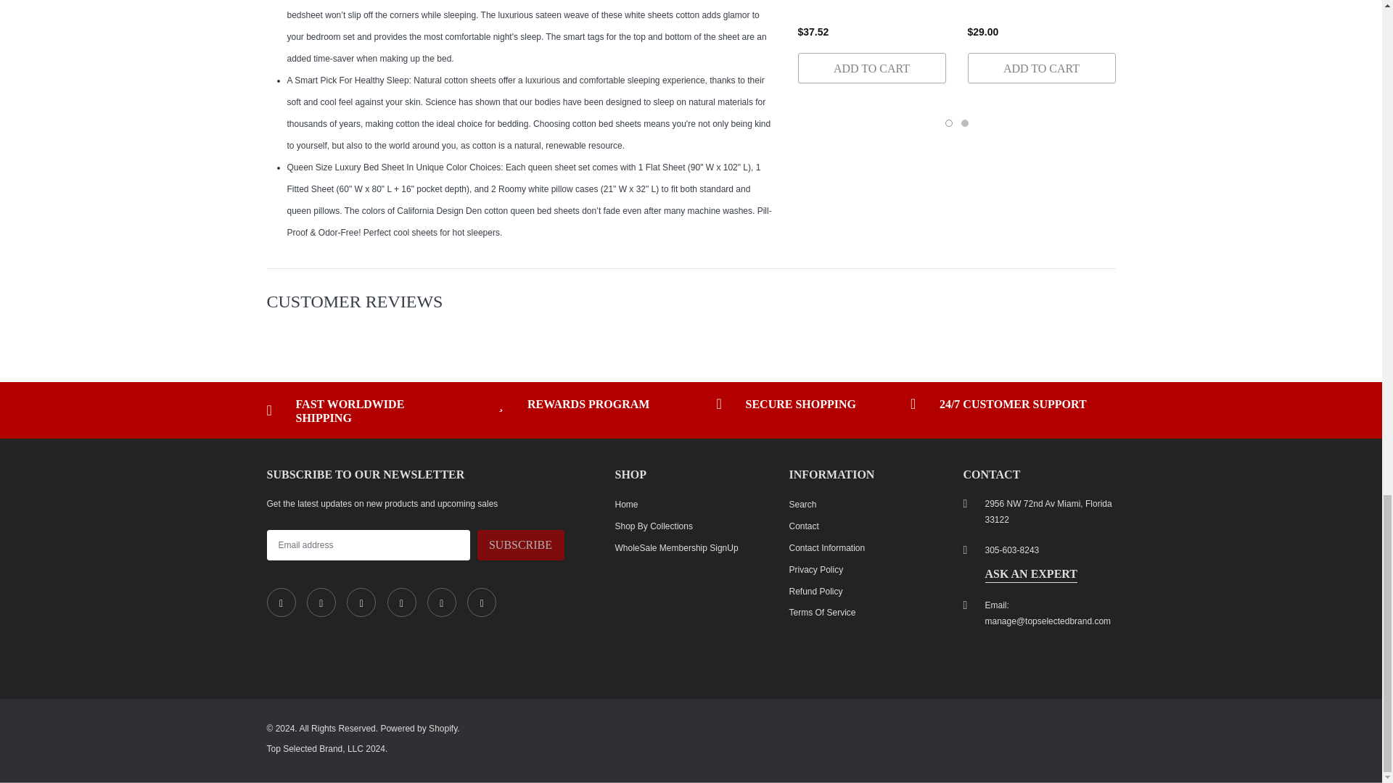  Describe the element at coordinates (442, 602) in the screenshot. I see `Tumblr` at that location.